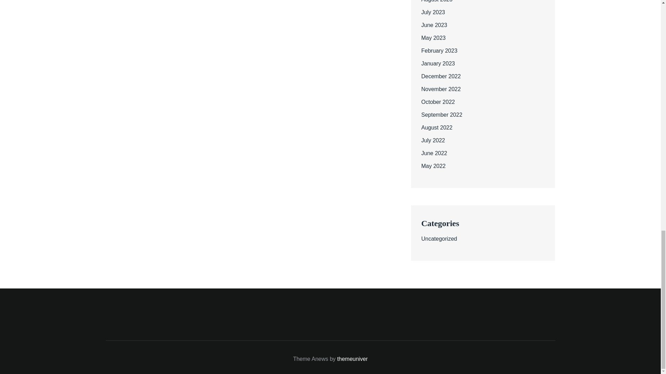 The height and width of the screenshot is (374, 666). I want to click on May 2023, so click(433, 38).